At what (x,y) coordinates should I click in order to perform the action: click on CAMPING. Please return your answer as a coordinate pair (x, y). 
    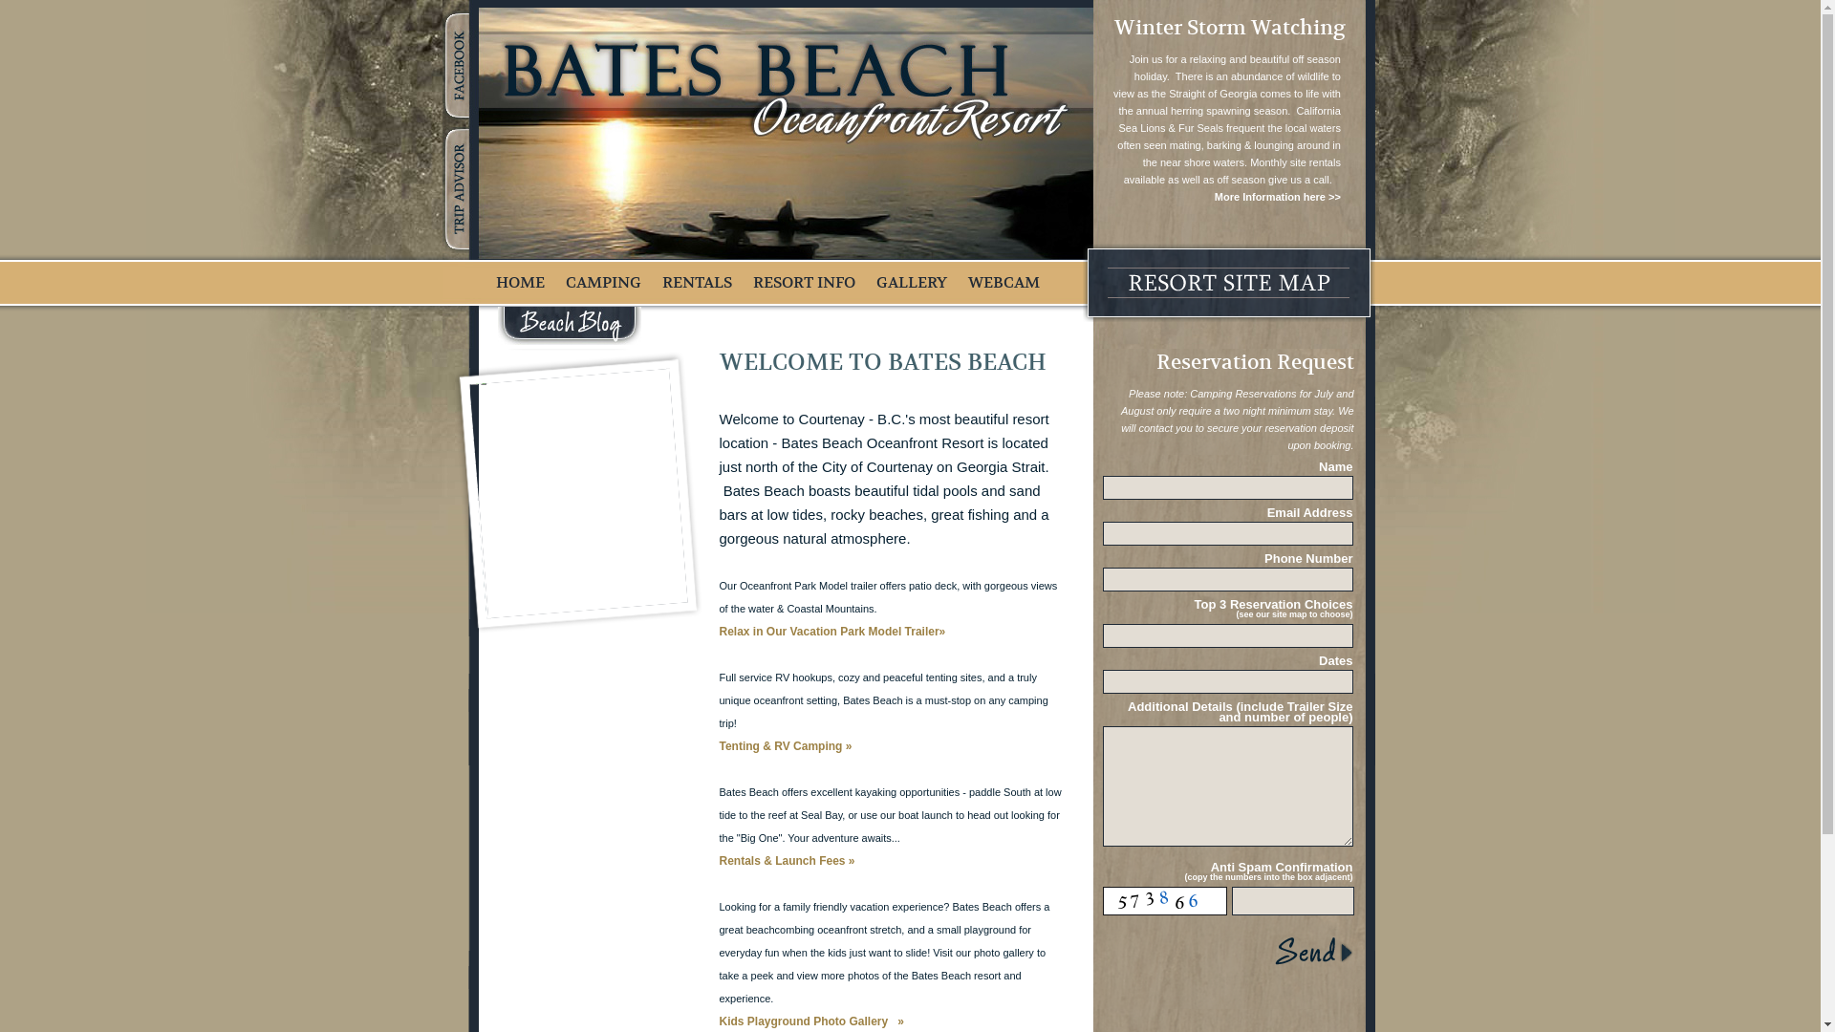
    Looking at the image, I should click on (604, 283).